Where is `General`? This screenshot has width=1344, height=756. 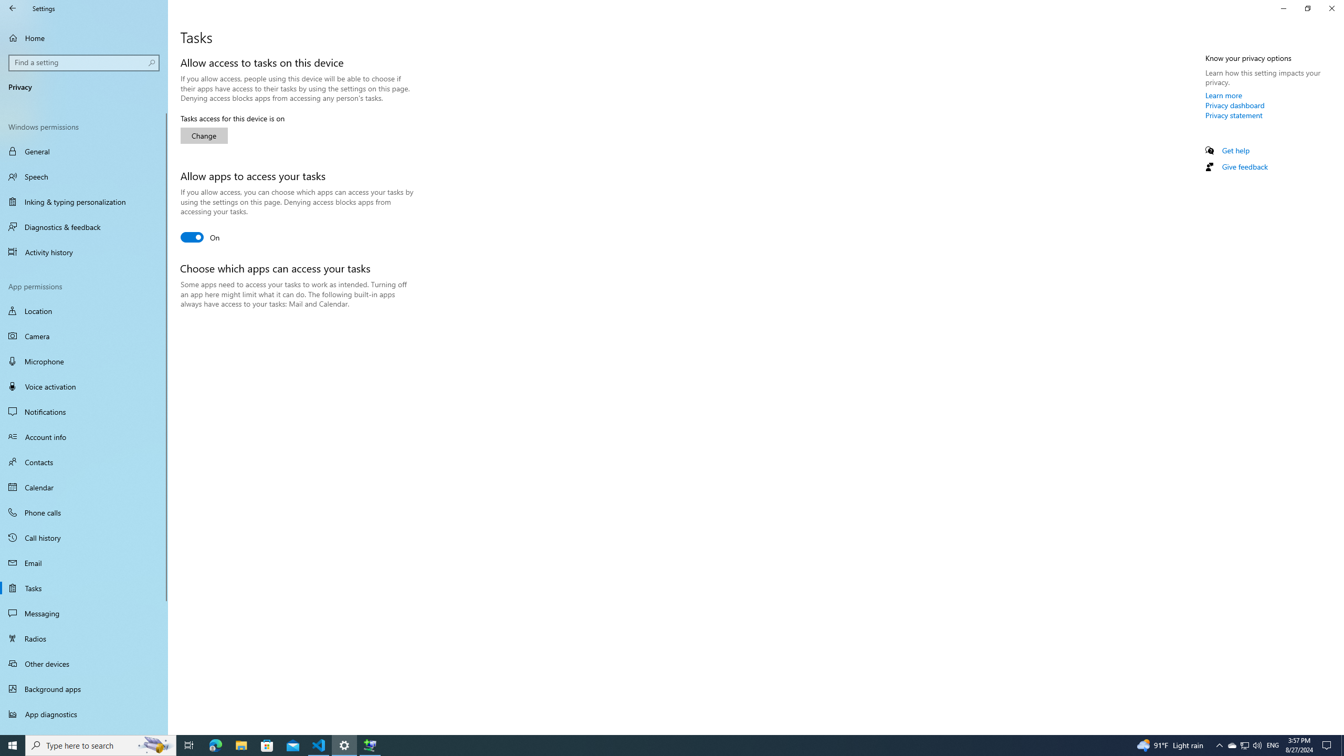
General is located at coordinates (84, 151).